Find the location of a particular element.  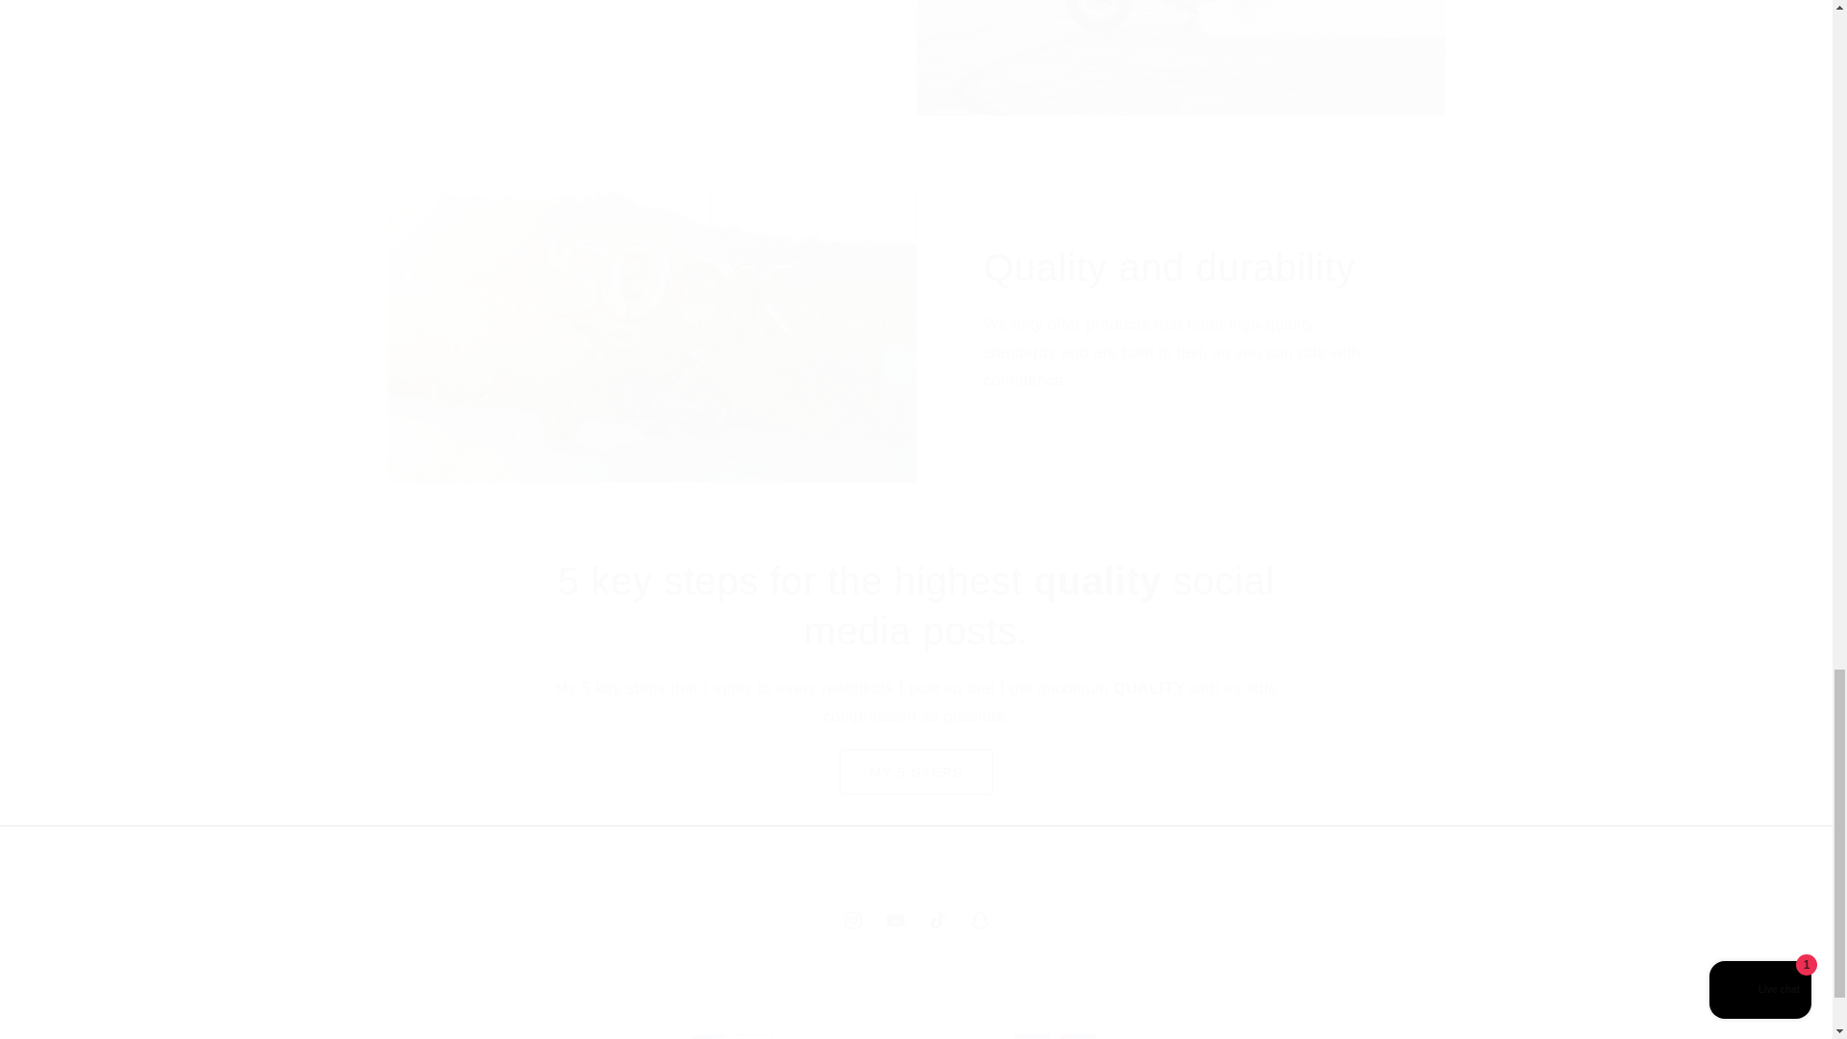

5 key steps for the highest quality social media posts. is located at coordinates (895, 920).